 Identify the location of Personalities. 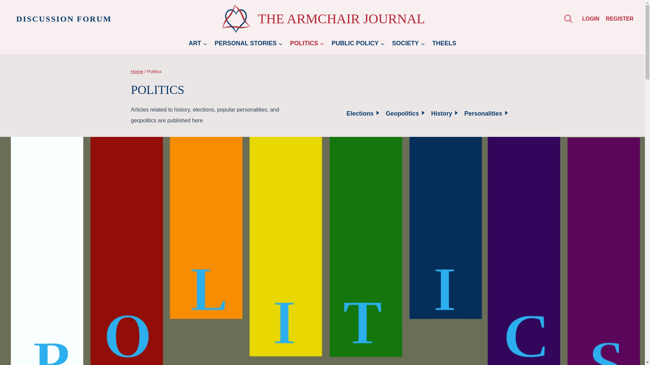
(487, 113).